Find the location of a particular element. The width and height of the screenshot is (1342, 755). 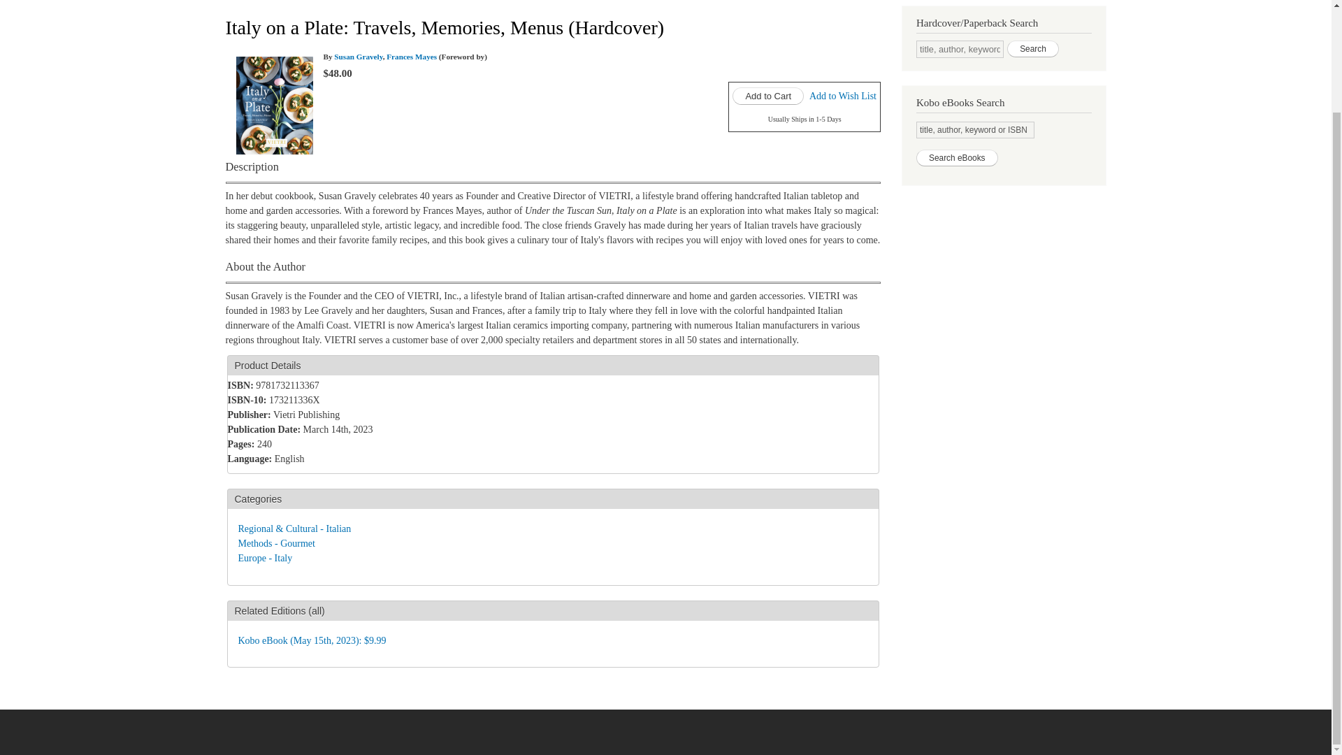

Enter title, author, keyword or ISBN. is located at coordinates (976, 129).